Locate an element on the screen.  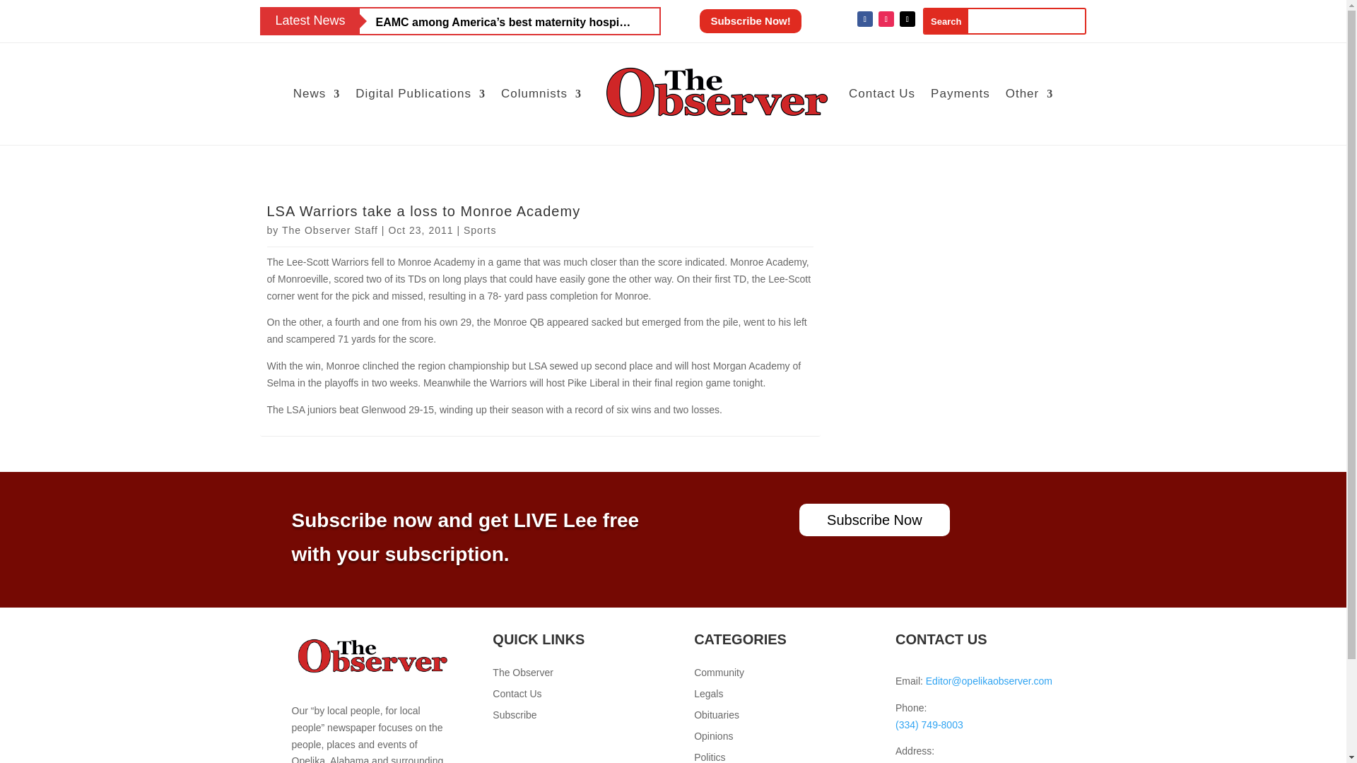
Follow on X is located at coordinates (907, 18).